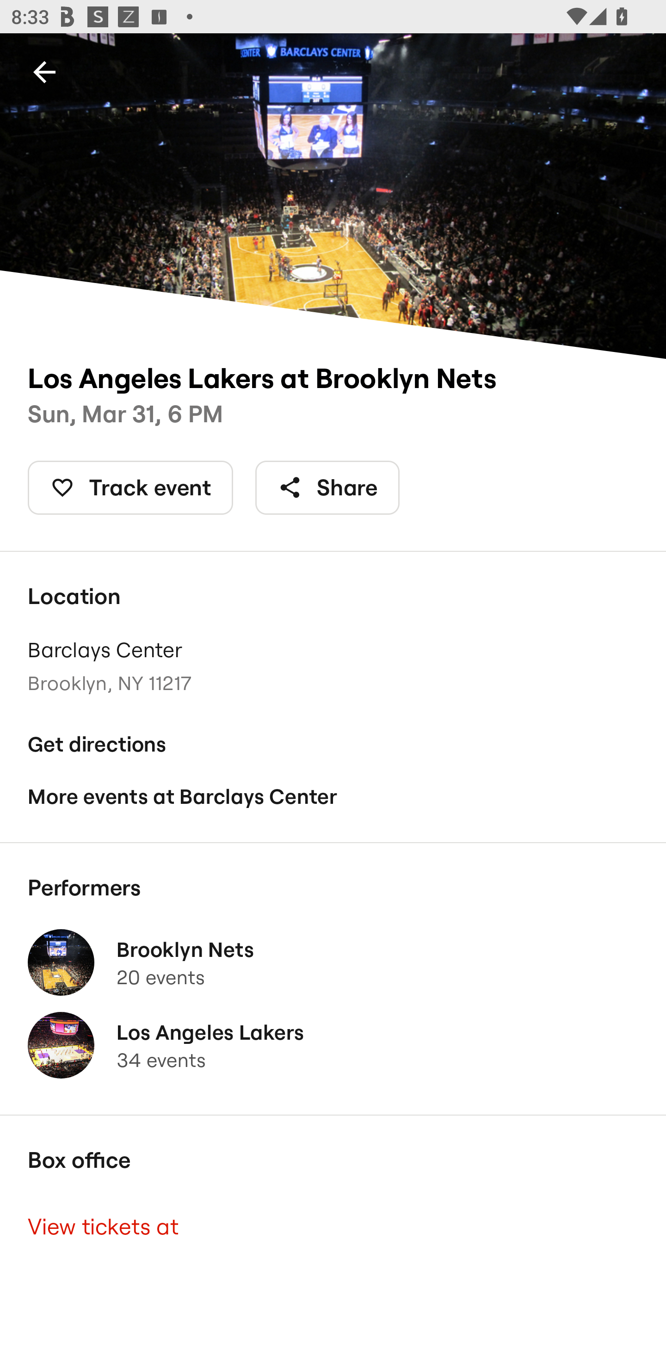 The width and height of the screenshot is (666, 1369). I want to click on Track event, so click(130, 487).